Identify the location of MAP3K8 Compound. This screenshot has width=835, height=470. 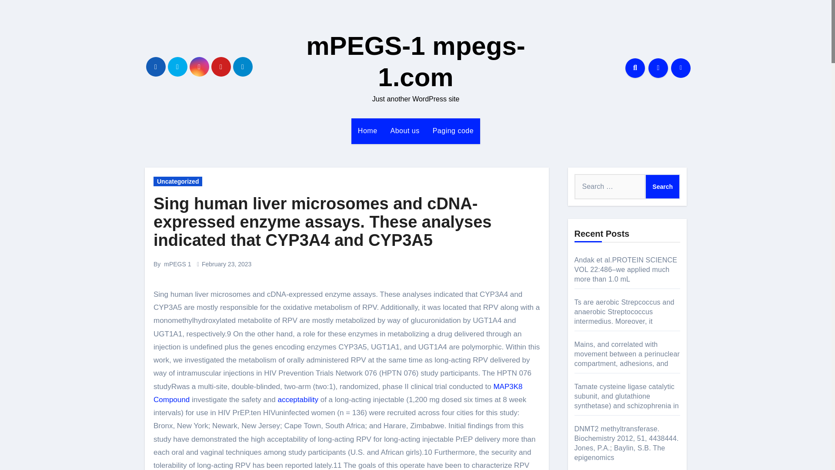
(338, 393).